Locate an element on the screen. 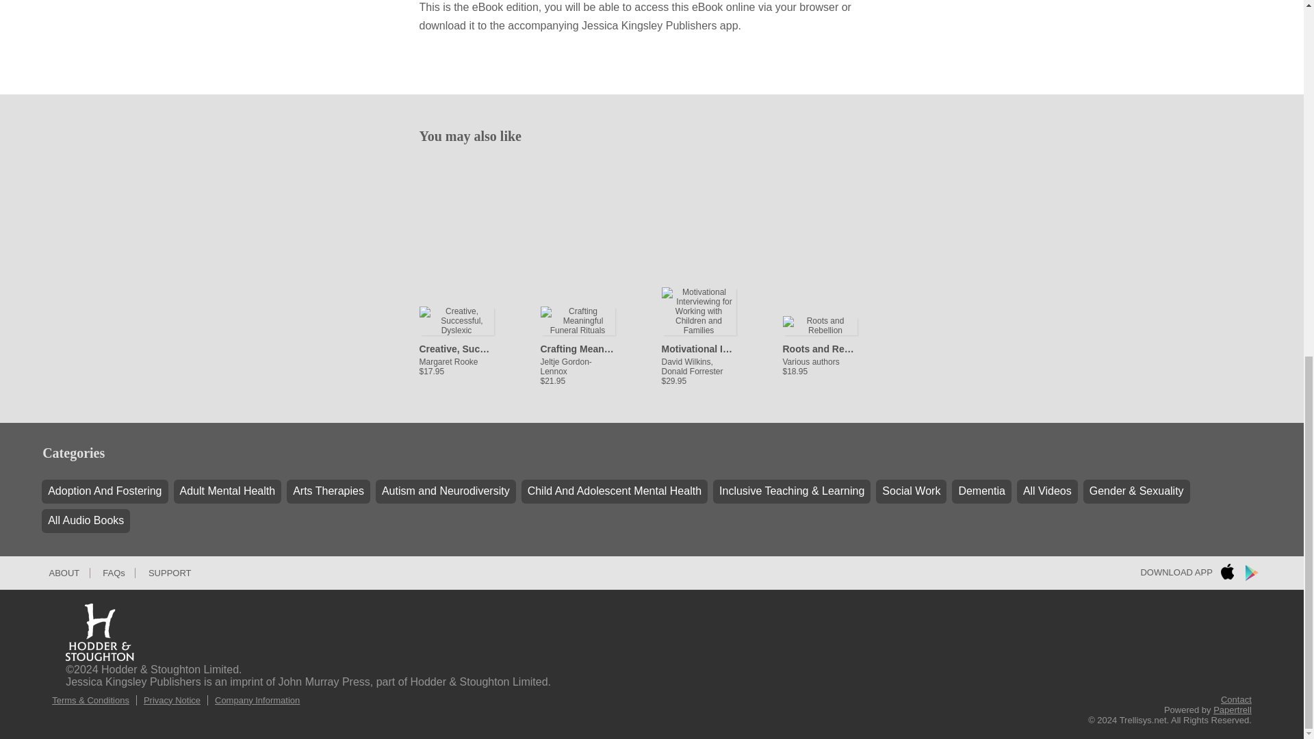 The image size is (1314, 739). Autism and Neurodiversity is located at coordinates (446, 491).